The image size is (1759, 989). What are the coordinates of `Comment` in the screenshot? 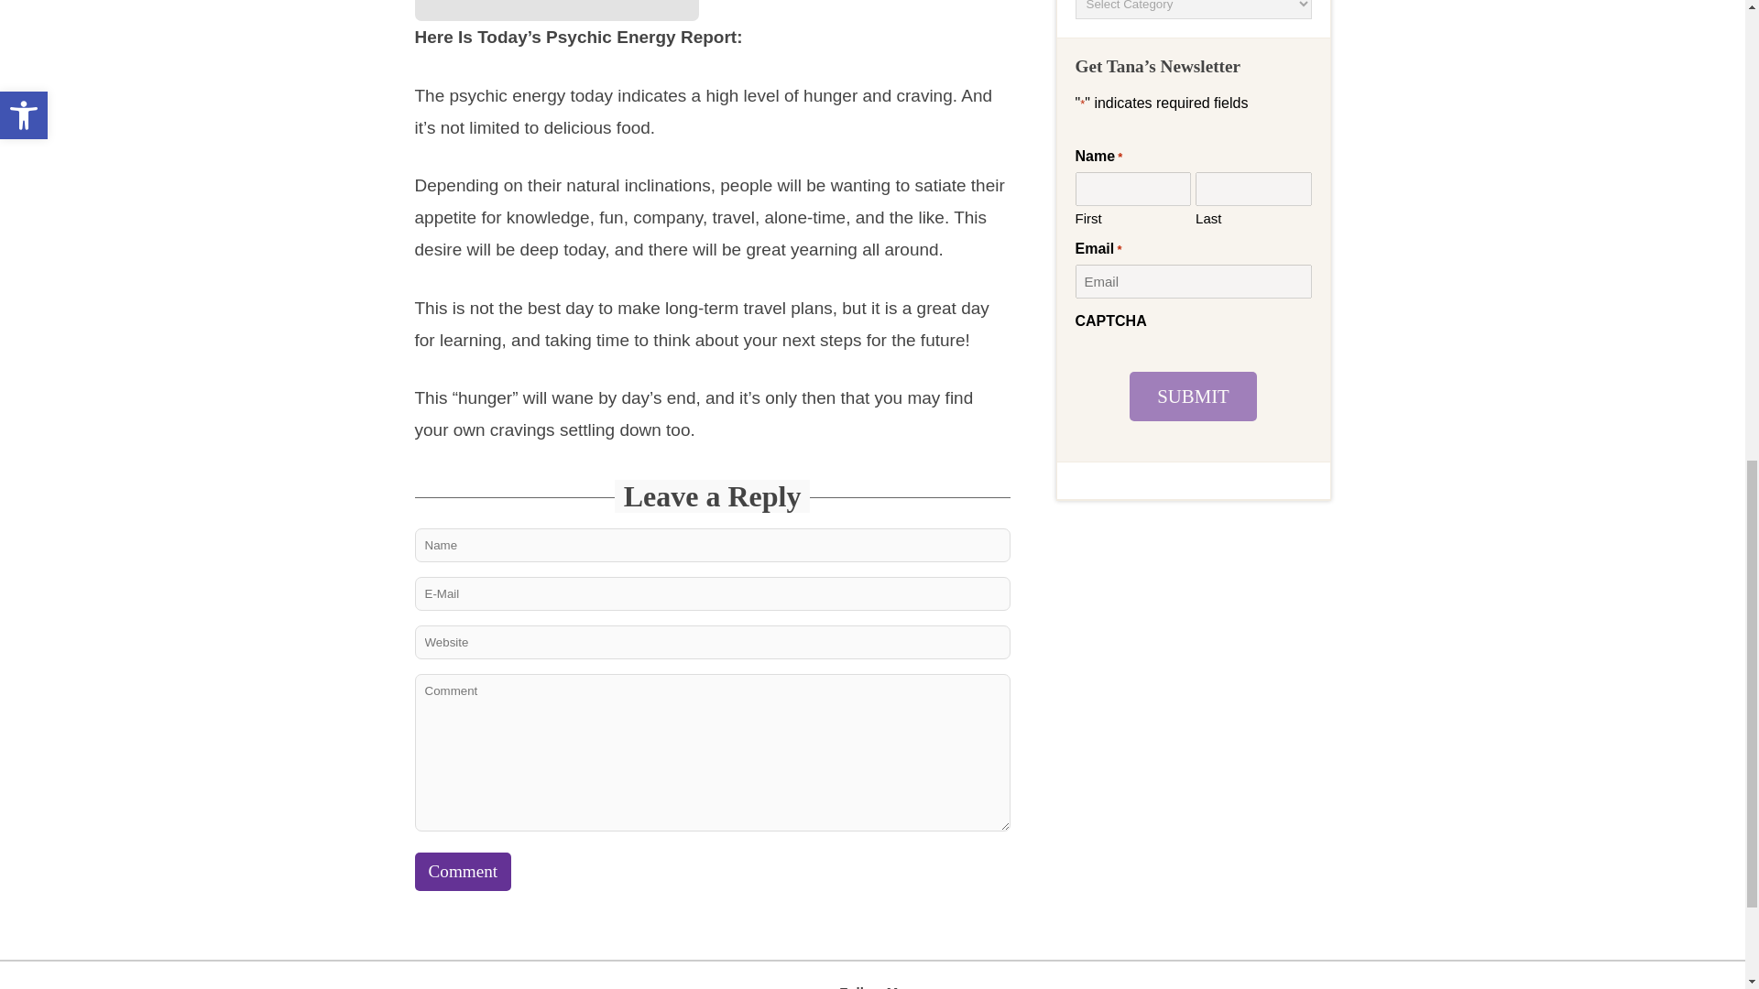 It's located at (462, 872).